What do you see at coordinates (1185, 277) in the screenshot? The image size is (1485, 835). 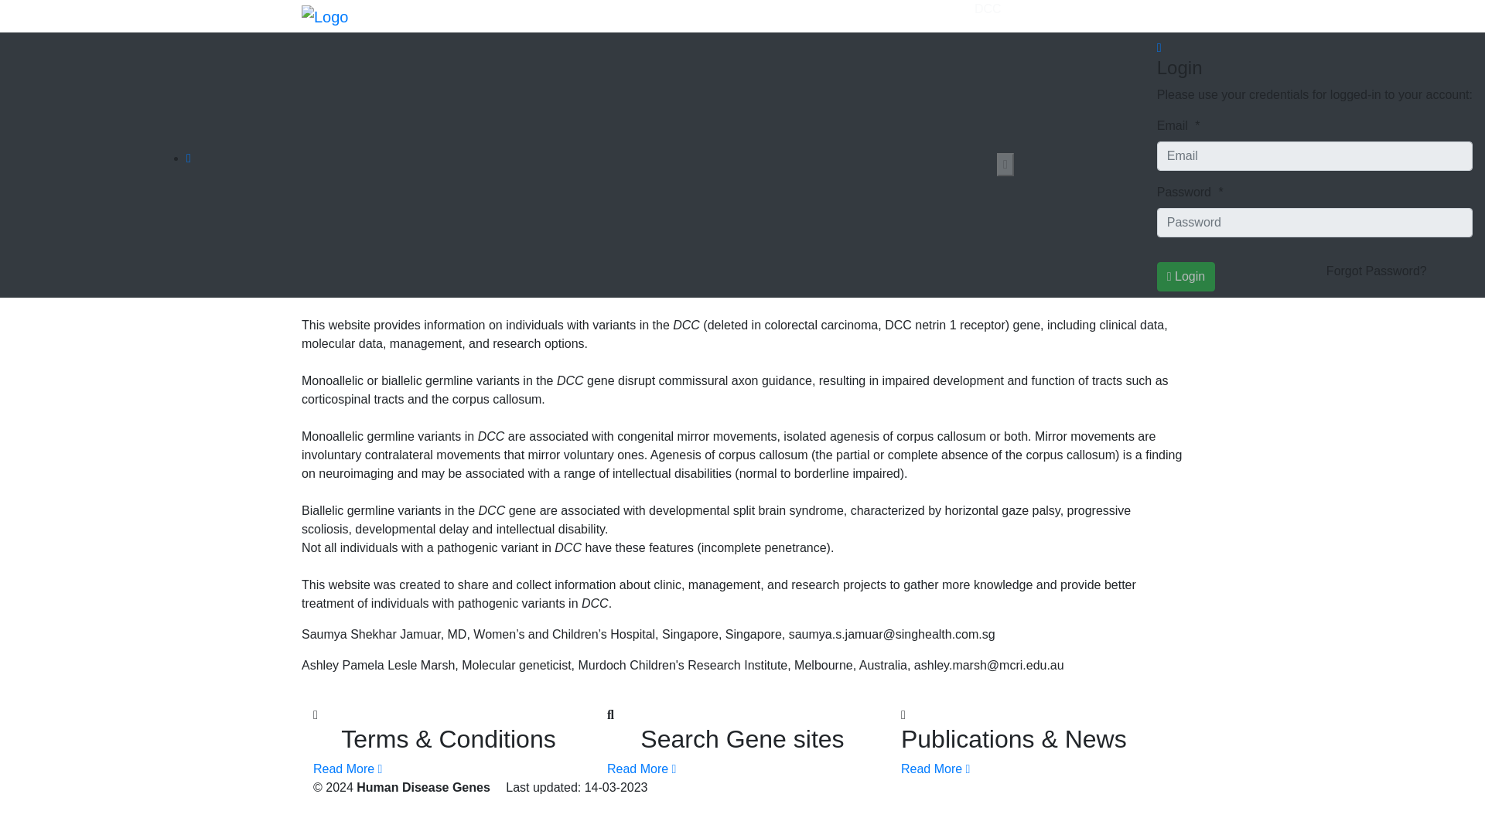 I see `Login` at bounding box center [1185, 277].